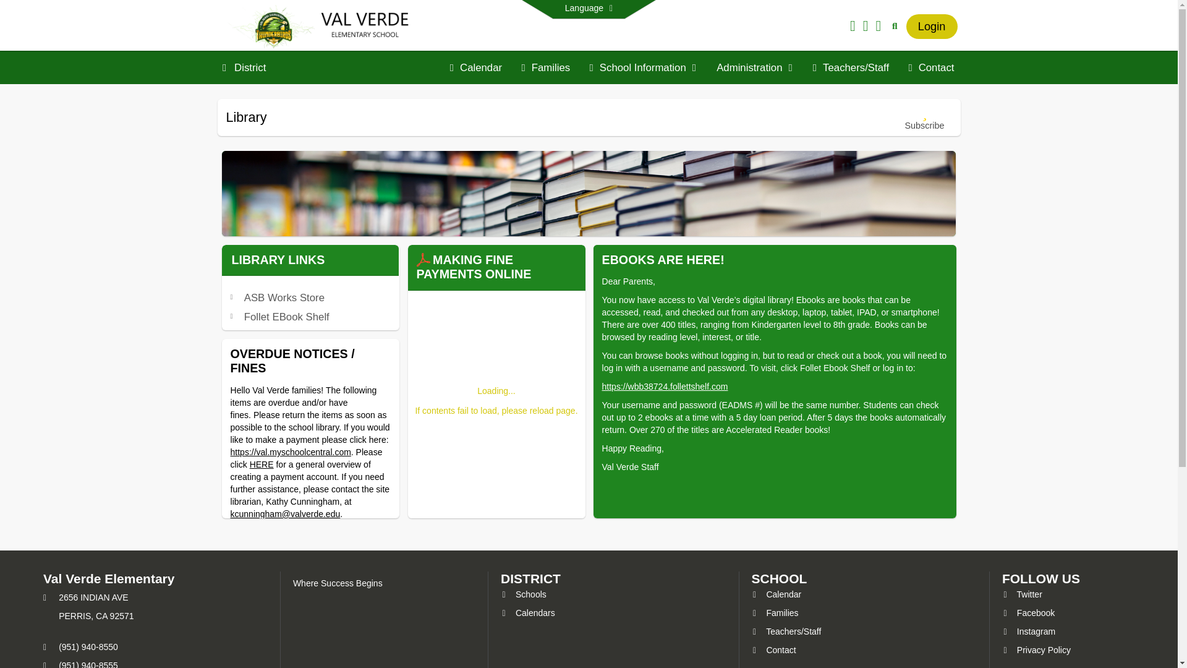  Describe the element at coordinates (776, 594) in the screenshot. I see `Calendar` at that location.